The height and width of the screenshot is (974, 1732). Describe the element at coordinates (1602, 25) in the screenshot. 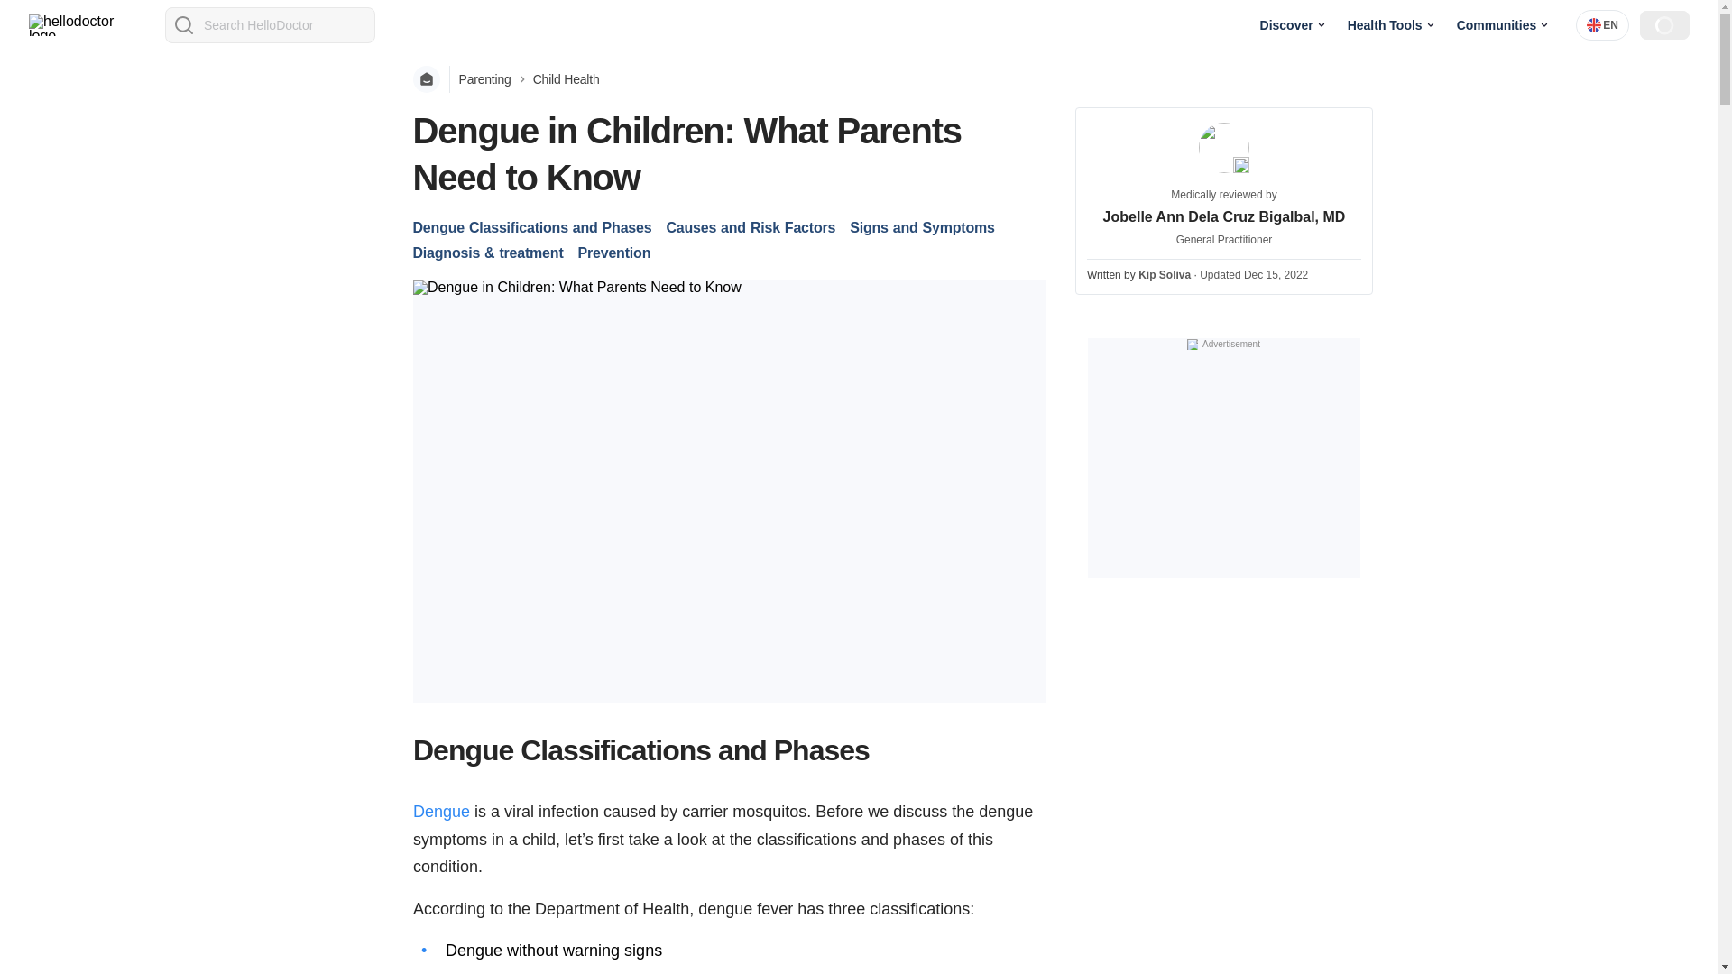

I see `EN` at that location.